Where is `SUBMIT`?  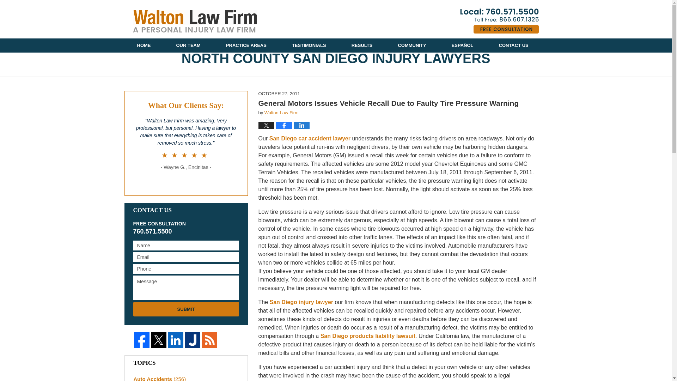
SUBMIT is located at coordinates (186, 309).